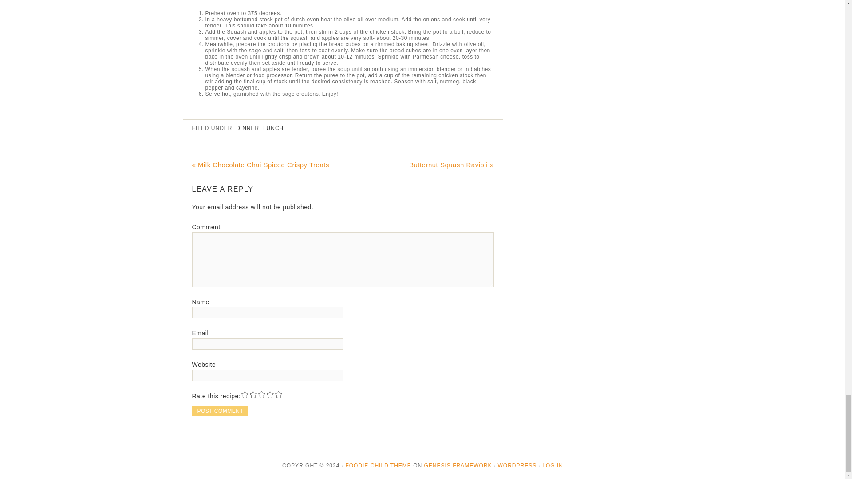 Image resolution: width=852 pixels, height=479 pixels. I want to click on GENESIS FRAMEWORK, so click(458, 466).